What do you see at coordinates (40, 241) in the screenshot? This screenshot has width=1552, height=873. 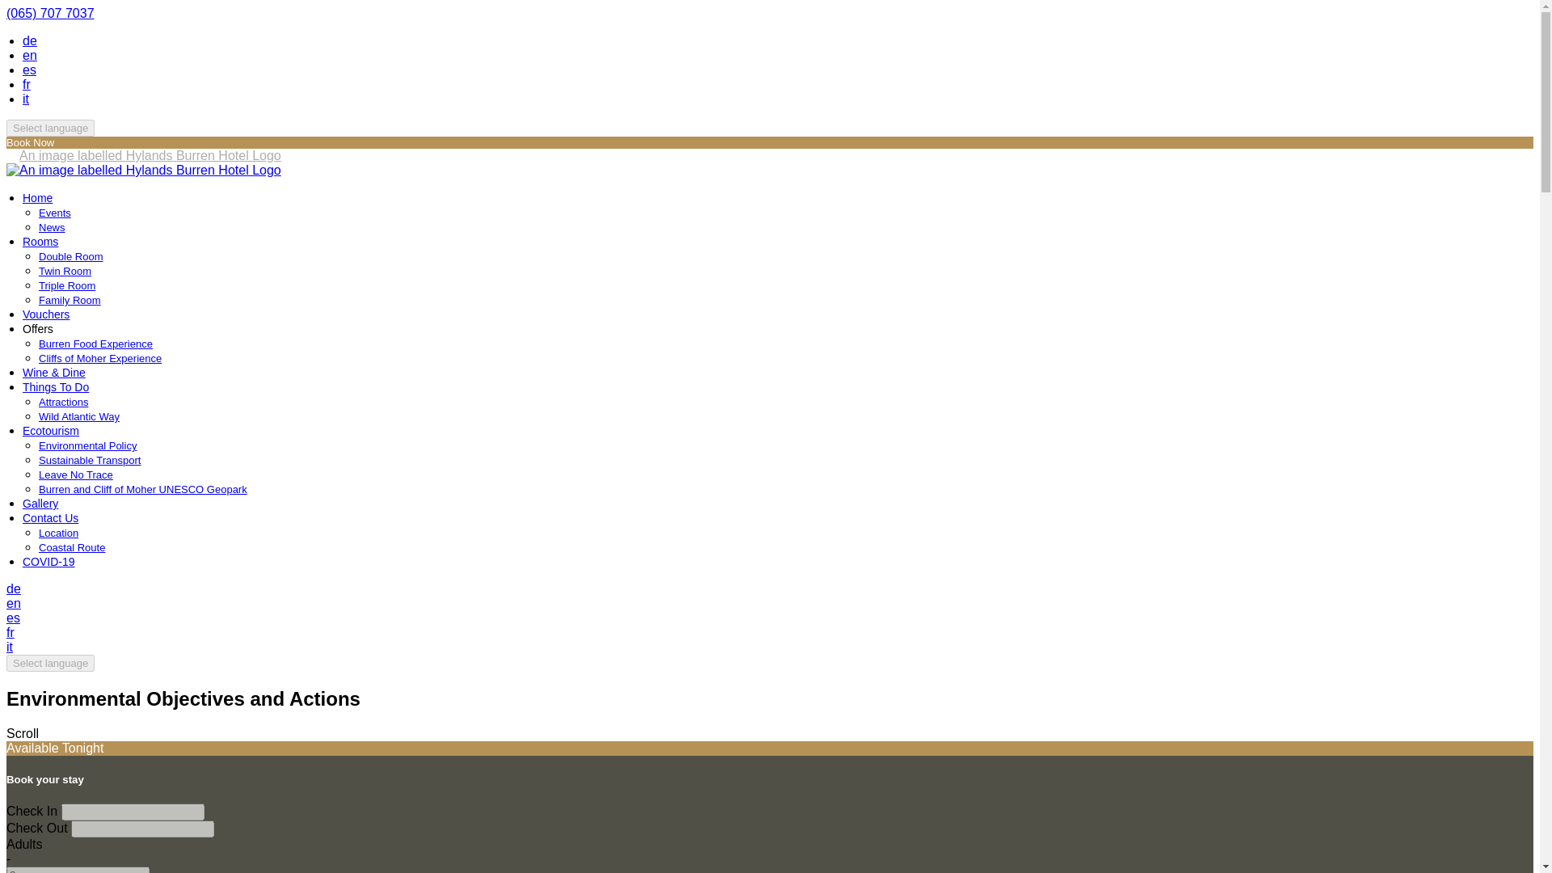 I see `Rooms` at bounding box center [40, 241].